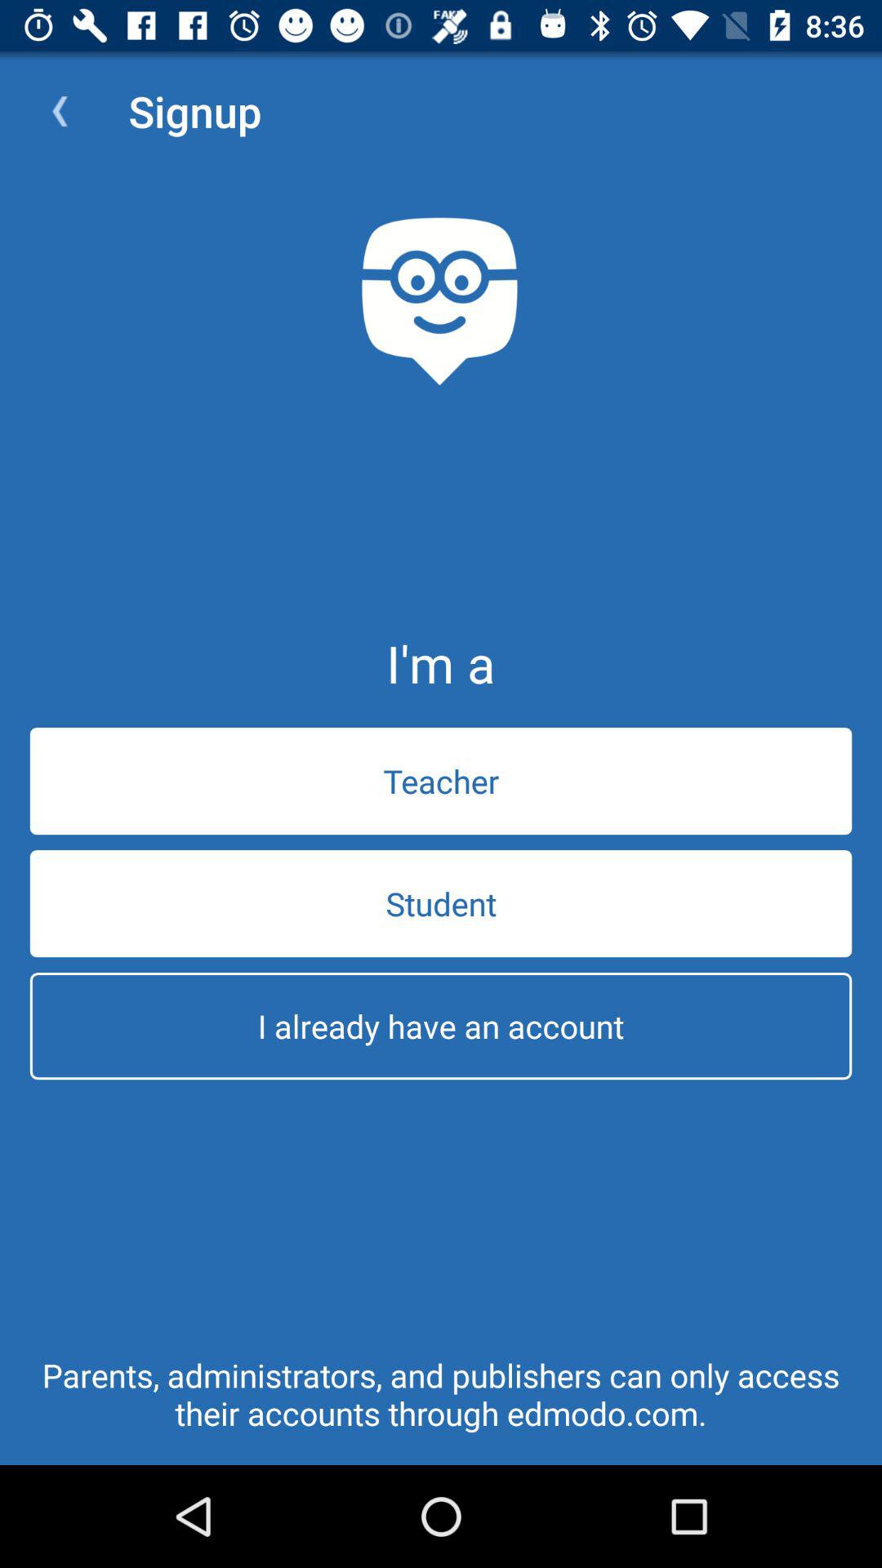 The image size is (882, 1568). What do you see at coordinates (441, 1026) in the screenshot?
I see `flip to the i already have icon` at bounding box center [441, 1026].